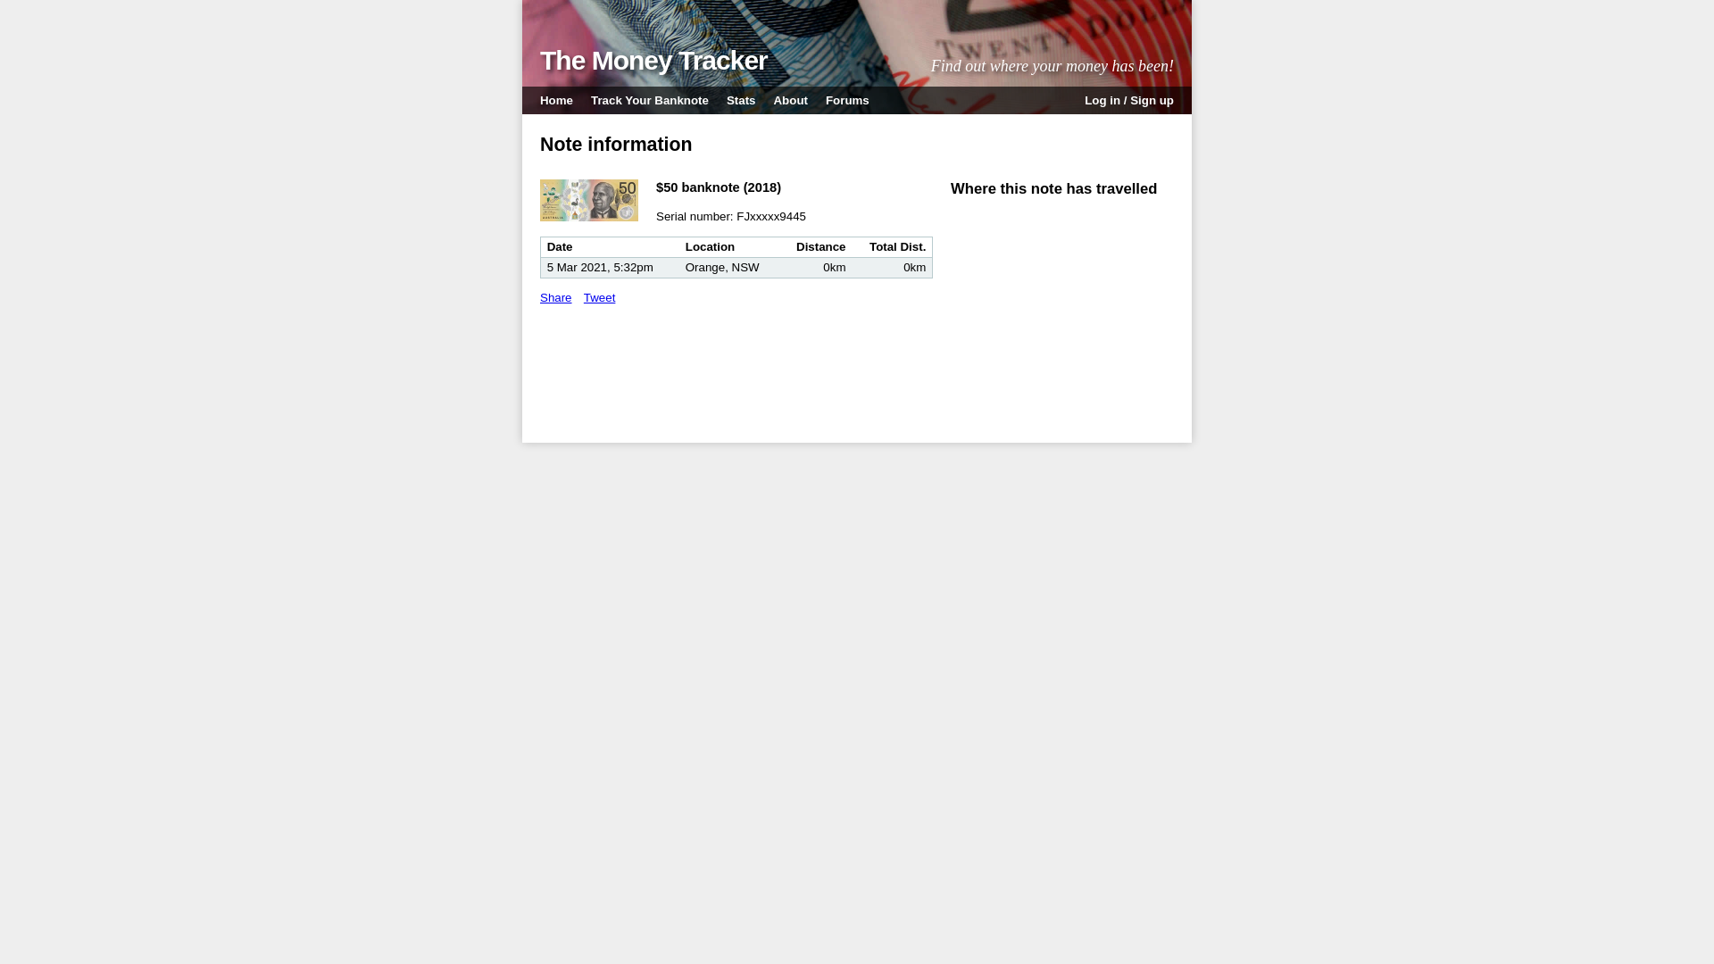 The height and width of the screenshot is (964, 1714). What do you see at coordinates (556, 298) in the screenshot?
I see `Share` at bounding box center [556, 298].